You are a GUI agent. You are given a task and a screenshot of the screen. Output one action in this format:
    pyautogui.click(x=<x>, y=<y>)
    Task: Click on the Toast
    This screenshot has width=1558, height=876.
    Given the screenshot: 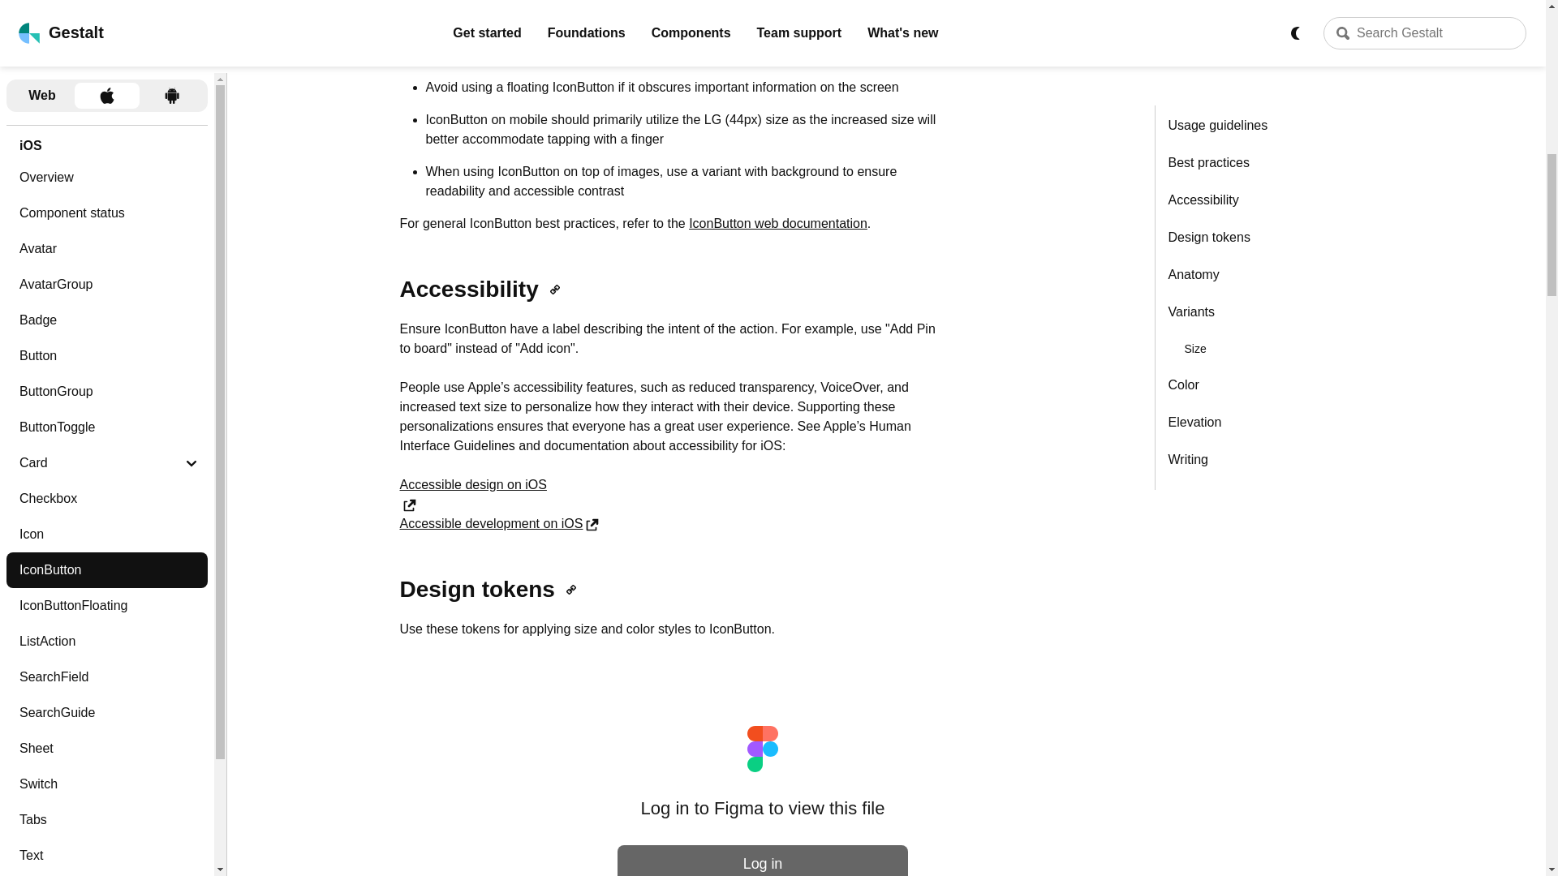 What is the action you would take?
    pyautogui.click(x=106, y=86)
    